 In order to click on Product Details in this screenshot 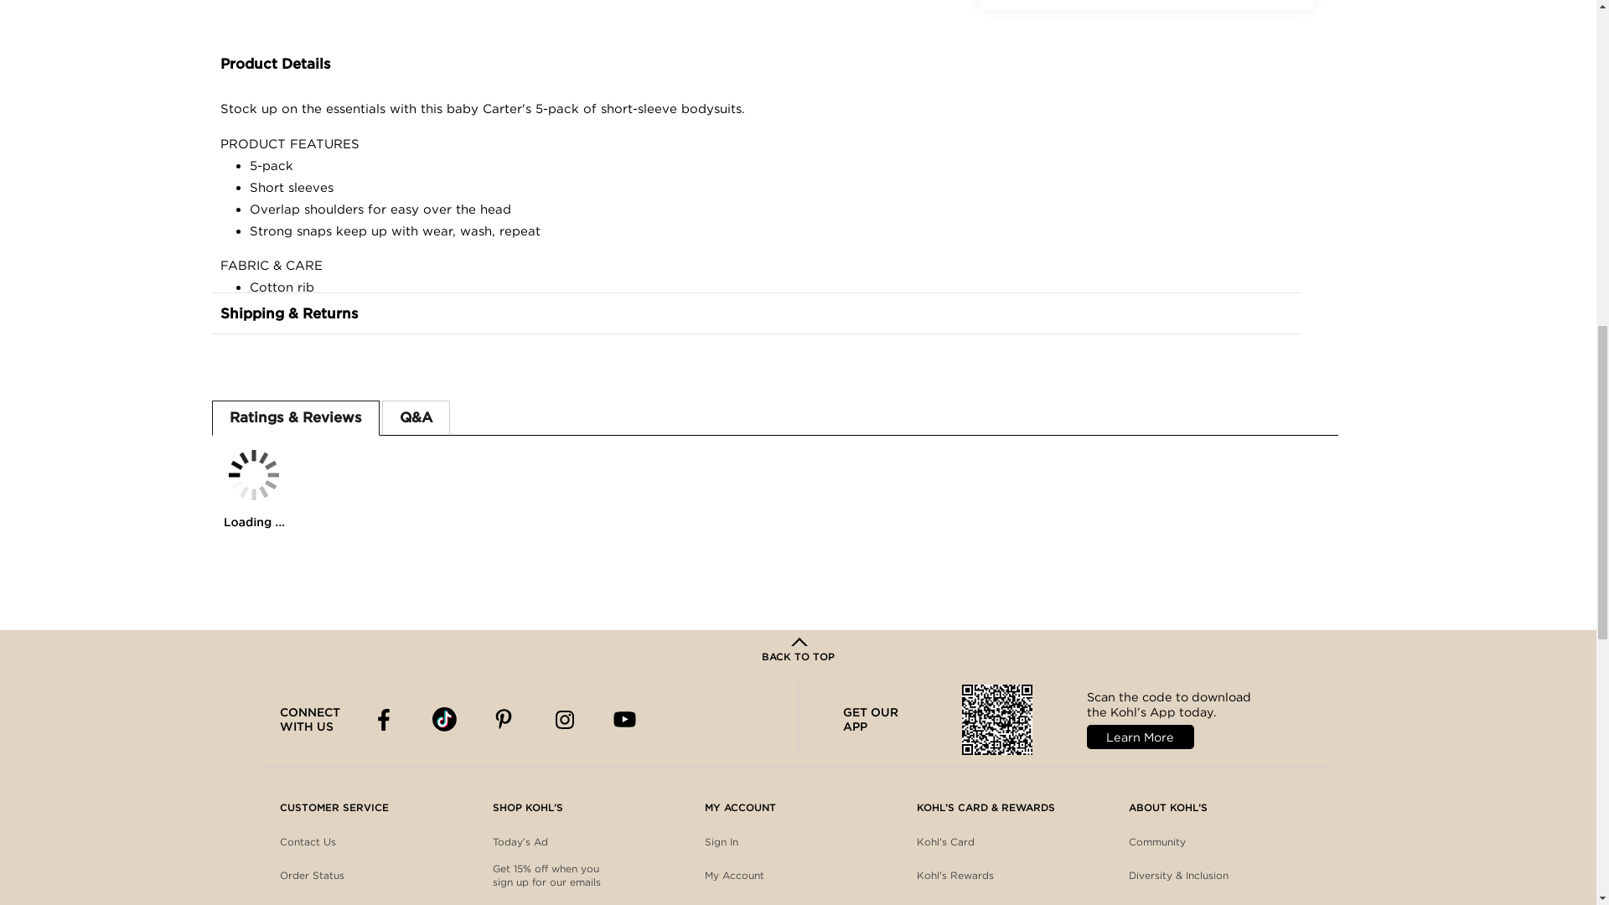, I will do `click(755, 64)`.